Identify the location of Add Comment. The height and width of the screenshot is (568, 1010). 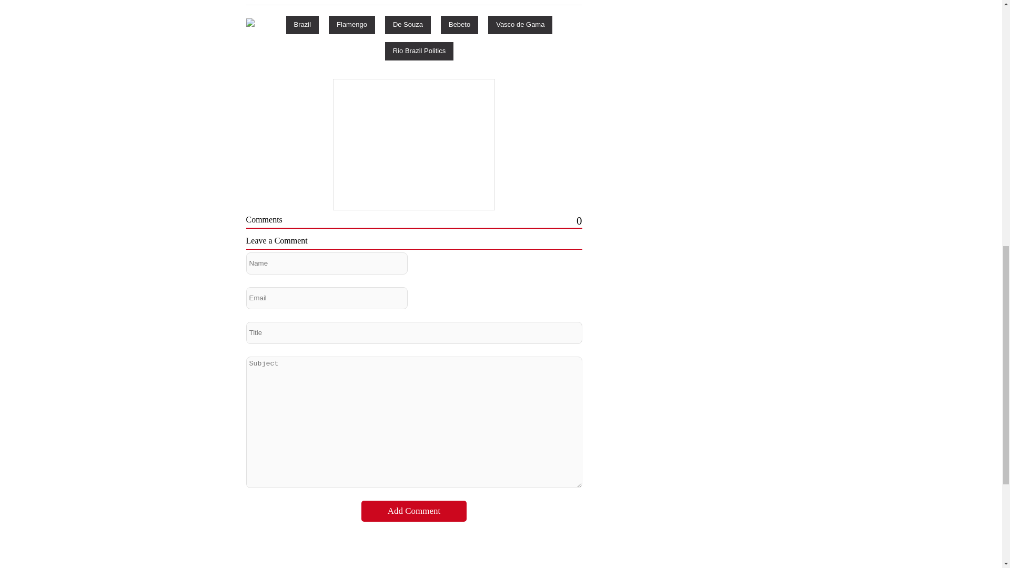
(414, 511).